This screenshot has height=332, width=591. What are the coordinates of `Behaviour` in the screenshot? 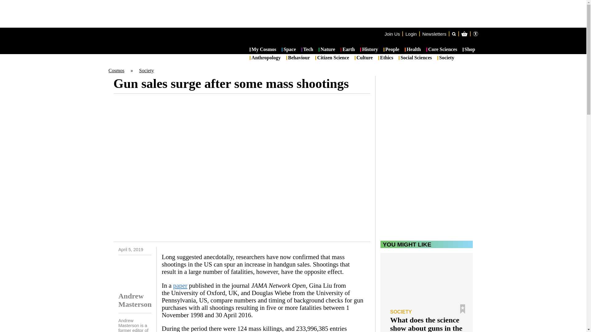 It's located at (298, 58).